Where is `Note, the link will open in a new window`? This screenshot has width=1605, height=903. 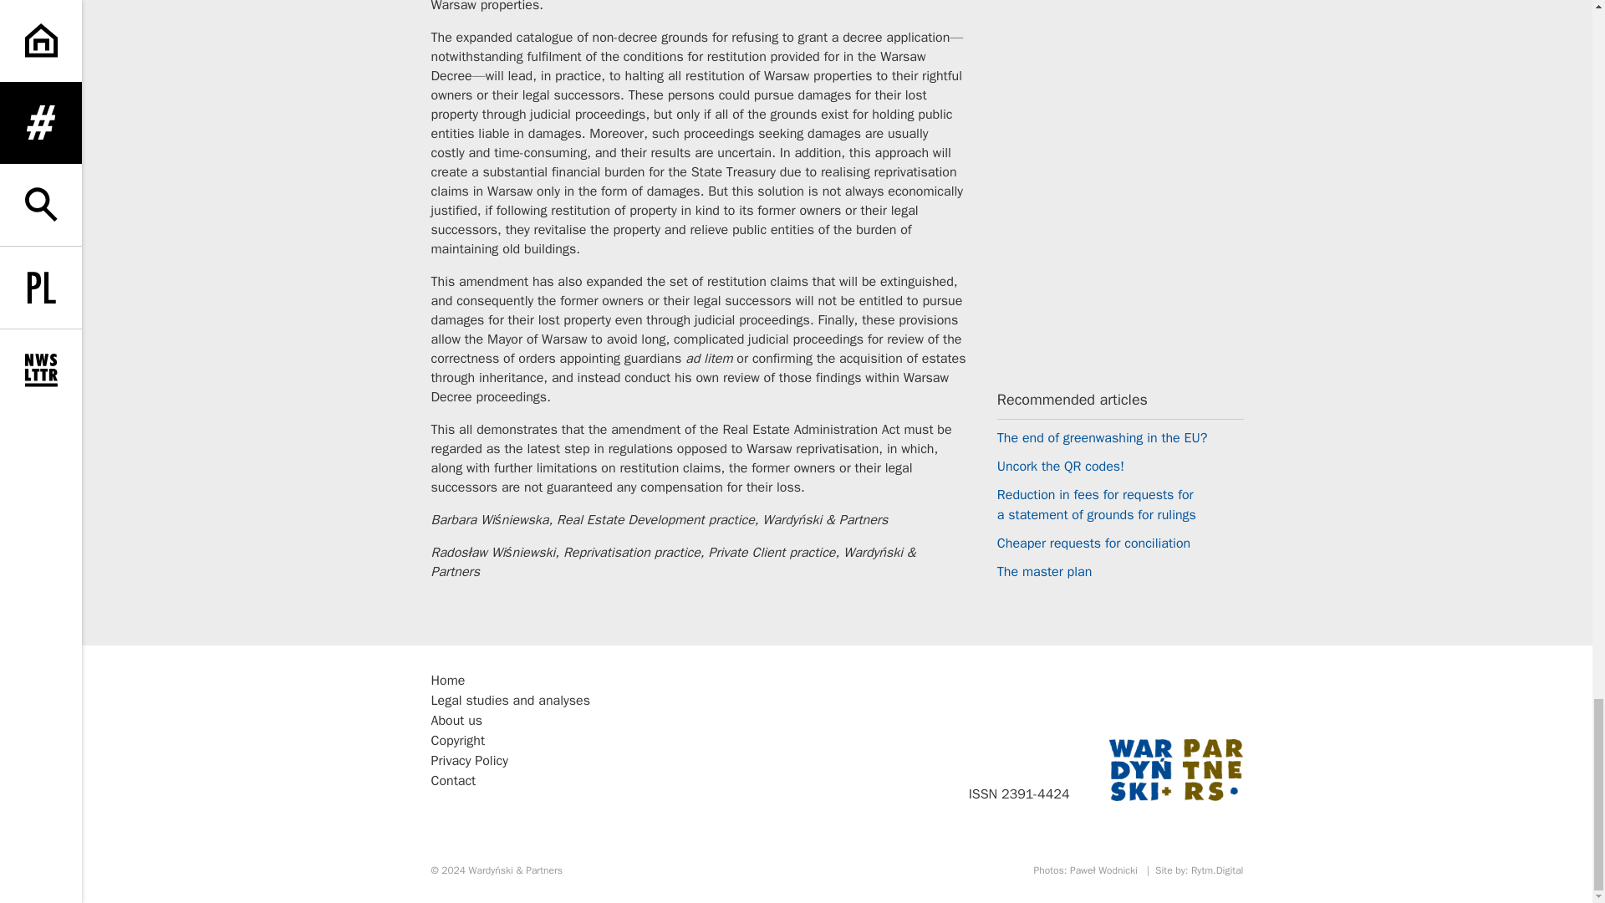 Note, the link will open in a new window is located at coordinates (1175, 769).